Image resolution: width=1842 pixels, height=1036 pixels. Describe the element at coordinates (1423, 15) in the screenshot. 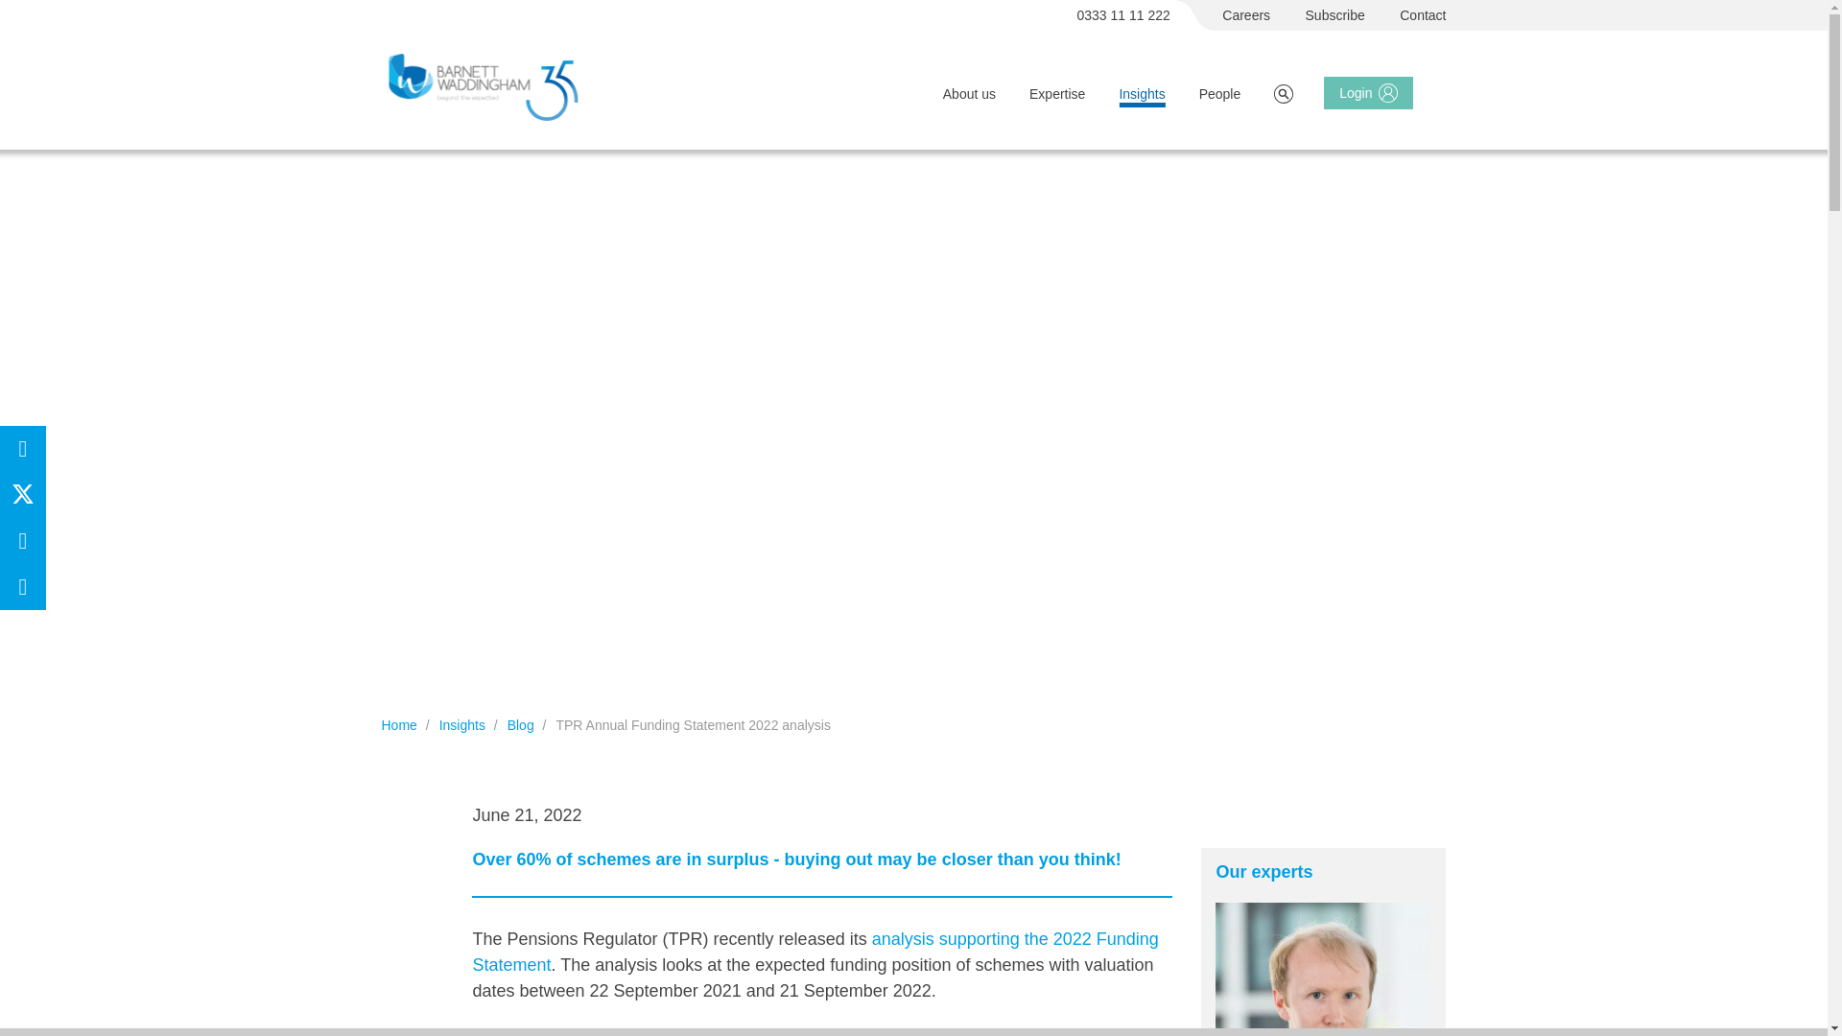

I see `Contact` at that location.